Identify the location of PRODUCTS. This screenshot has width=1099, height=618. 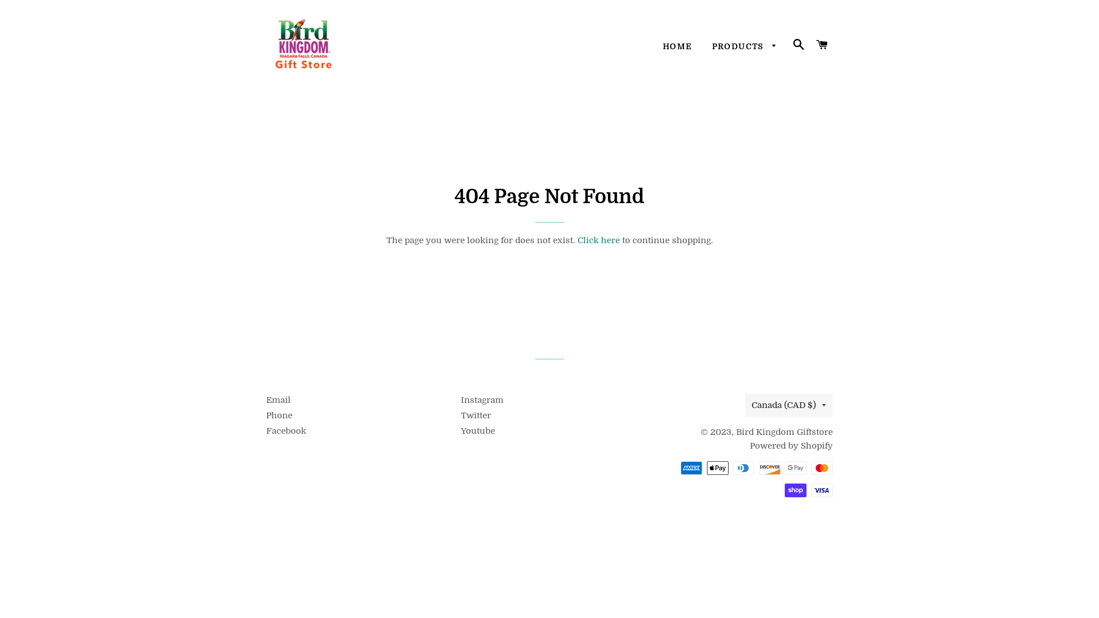
(745, 47).